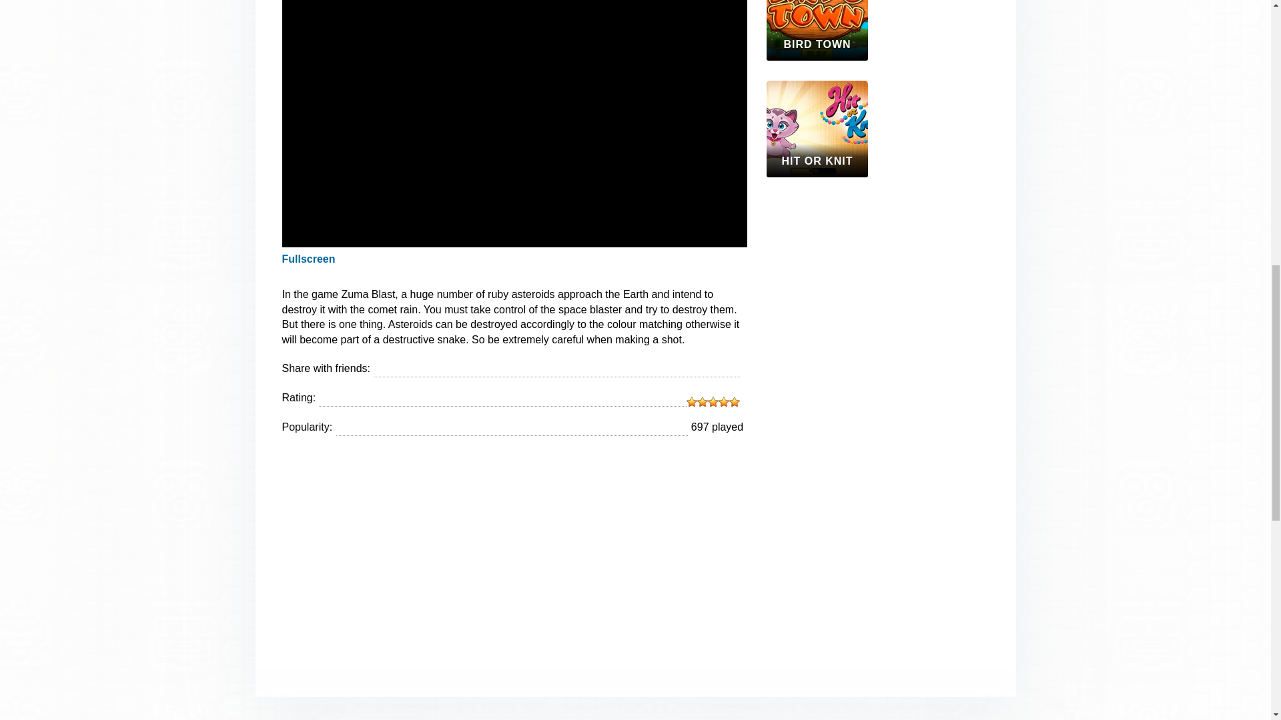 Image resolution: width=1281 pixels, height=720 pixels. What do you see at coordinates (702, 402) in the screenshot?
I see `2 Stars` at bounding box center [702, 402].